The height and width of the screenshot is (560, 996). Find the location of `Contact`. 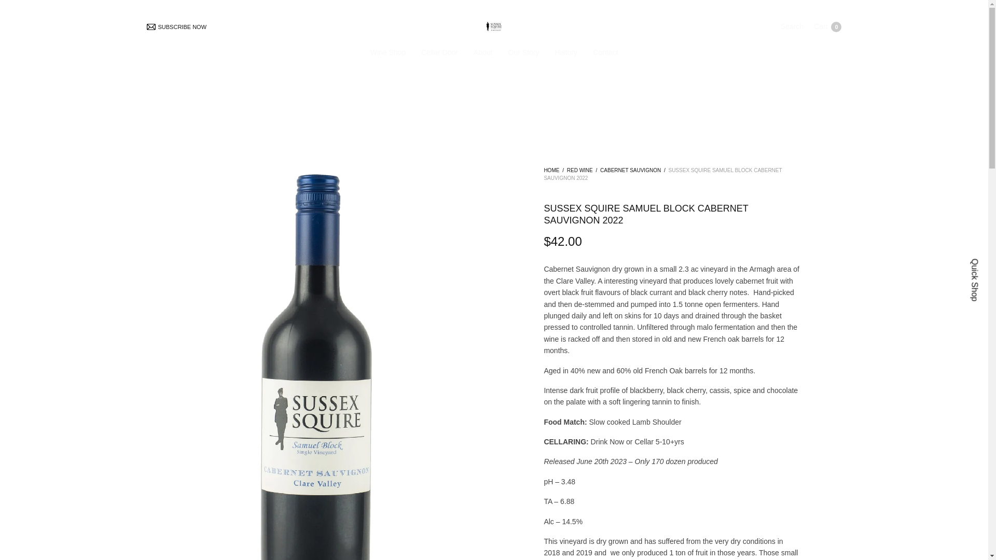

Contact is located at coordinates (605, 52).